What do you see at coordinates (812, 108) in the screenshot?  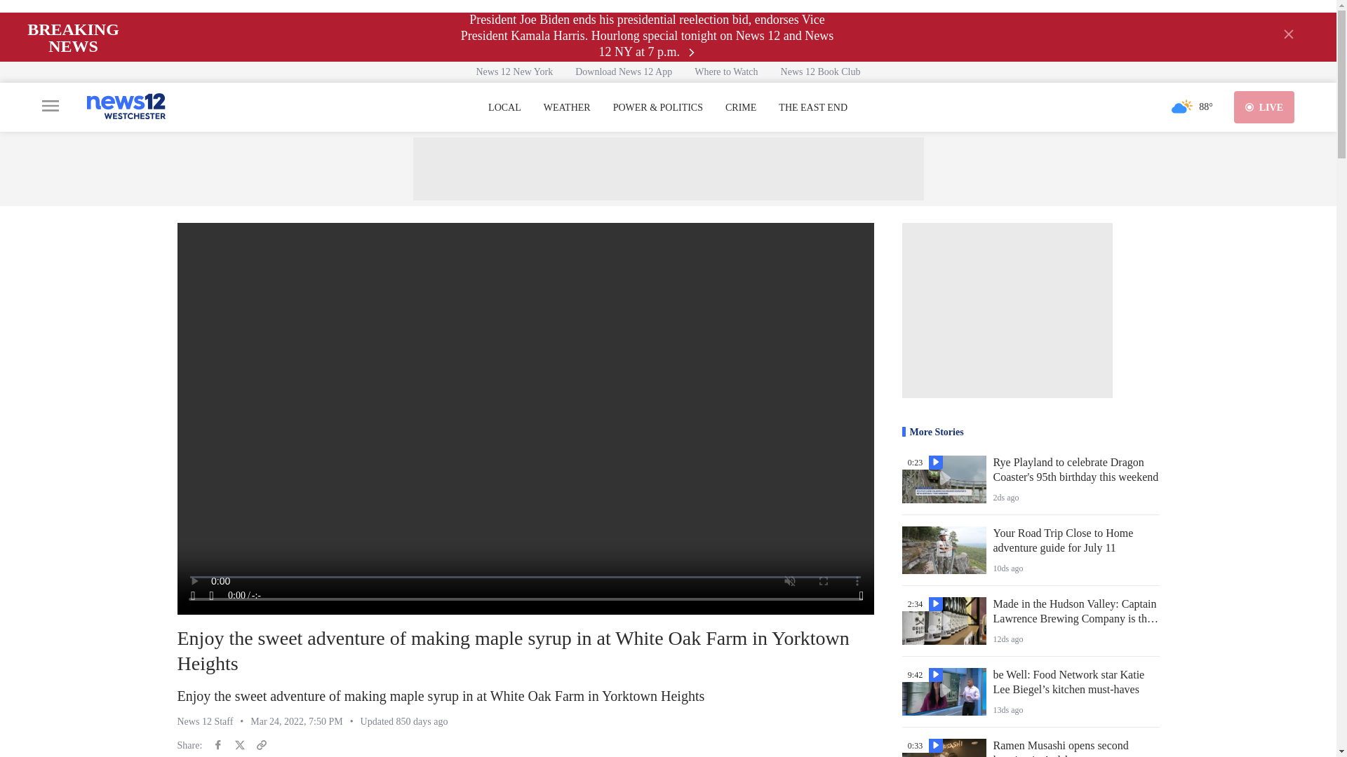 I see `THE EAST END` at bounding box center [812, 108].